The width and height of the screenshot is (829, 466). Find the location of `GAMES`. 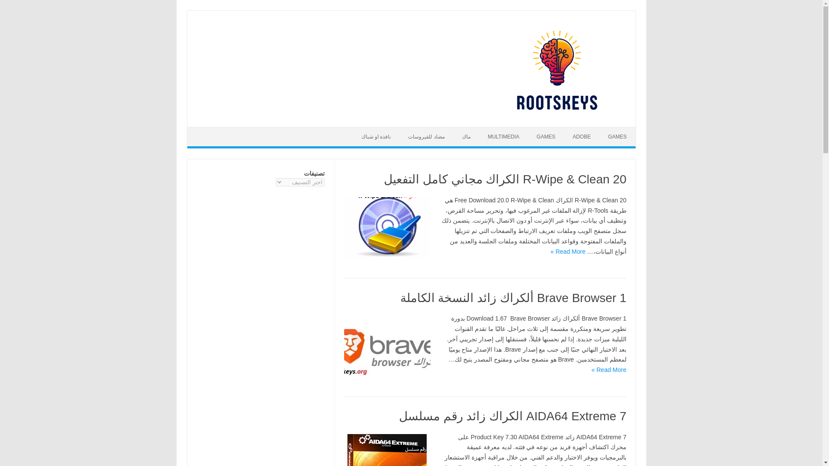

GAMES is located at coordinates (617, 136).